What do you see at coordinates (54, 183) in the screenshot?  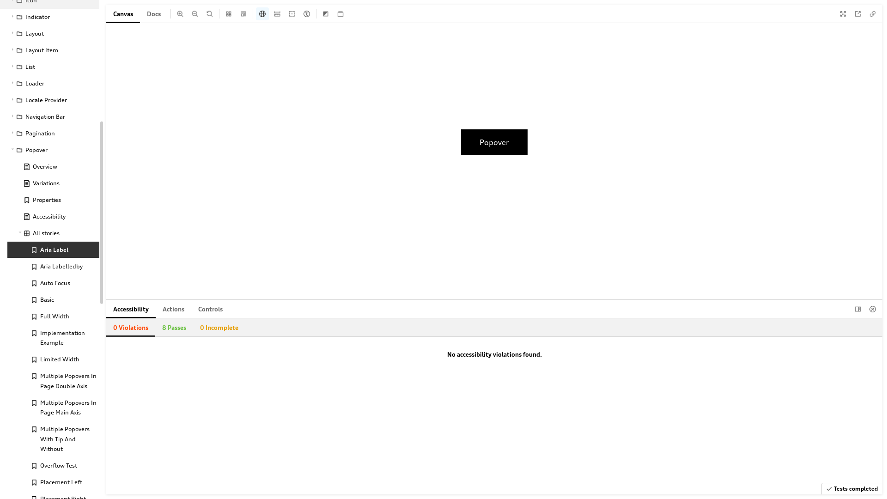 I see `Variations` at bounding box center [54, 183].